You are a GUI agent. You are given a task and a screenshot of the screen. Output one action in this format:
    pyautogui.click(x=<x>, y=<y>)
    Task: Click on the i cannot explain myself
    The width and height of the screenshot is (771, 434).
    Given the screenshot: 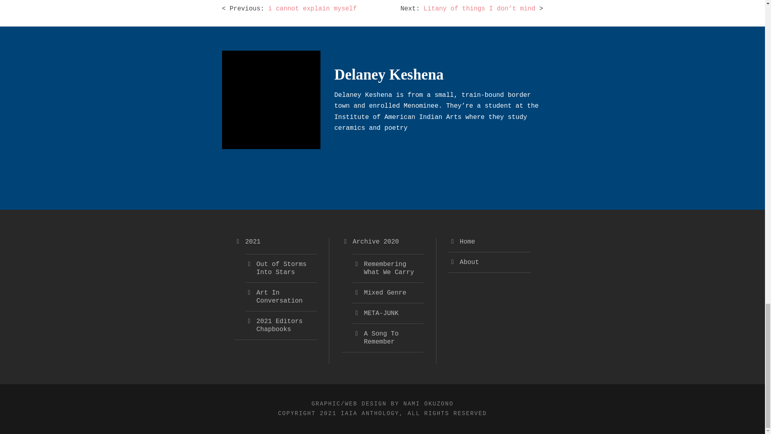 What is the action you would take?
    pyautogui.click(x=312, y=9)
    